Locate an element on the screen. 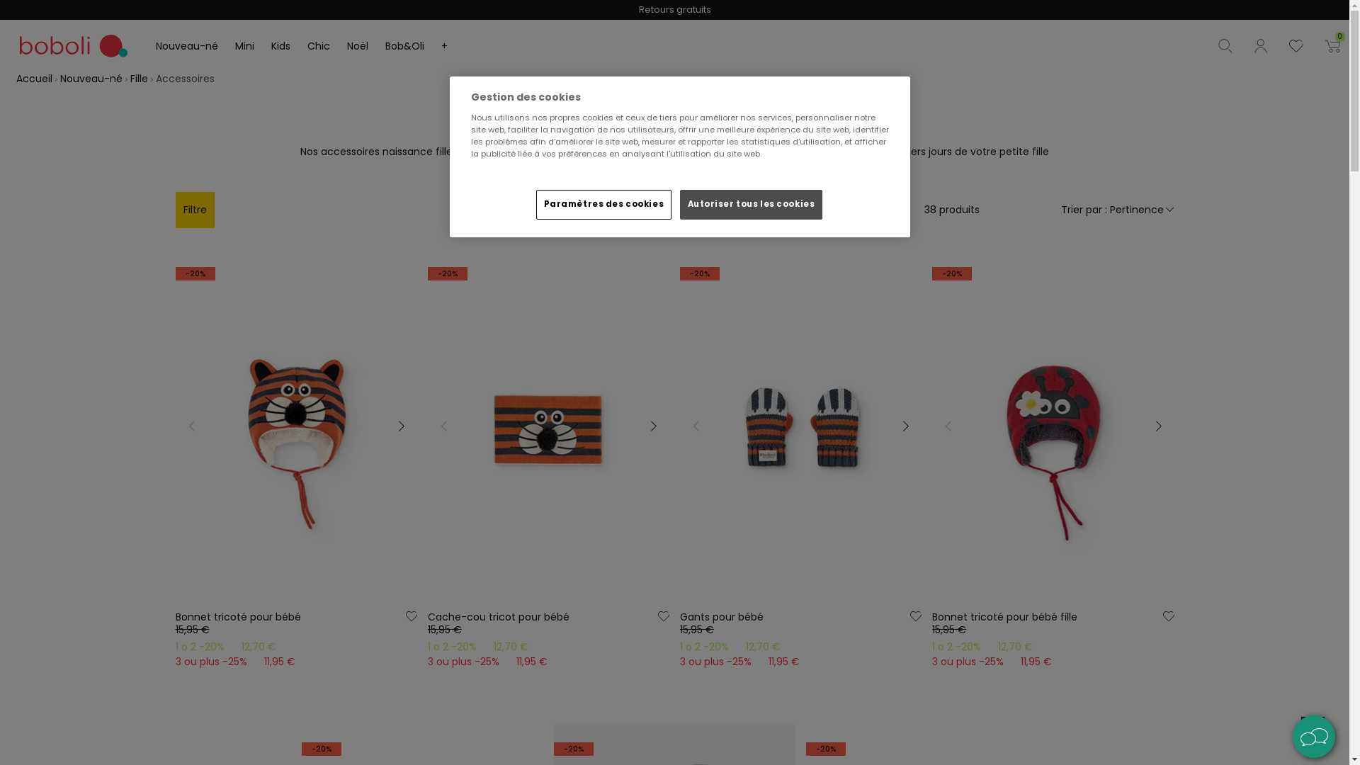 This screenshot has height=765, width=1360. Kids is located at coordinates (280, 47).